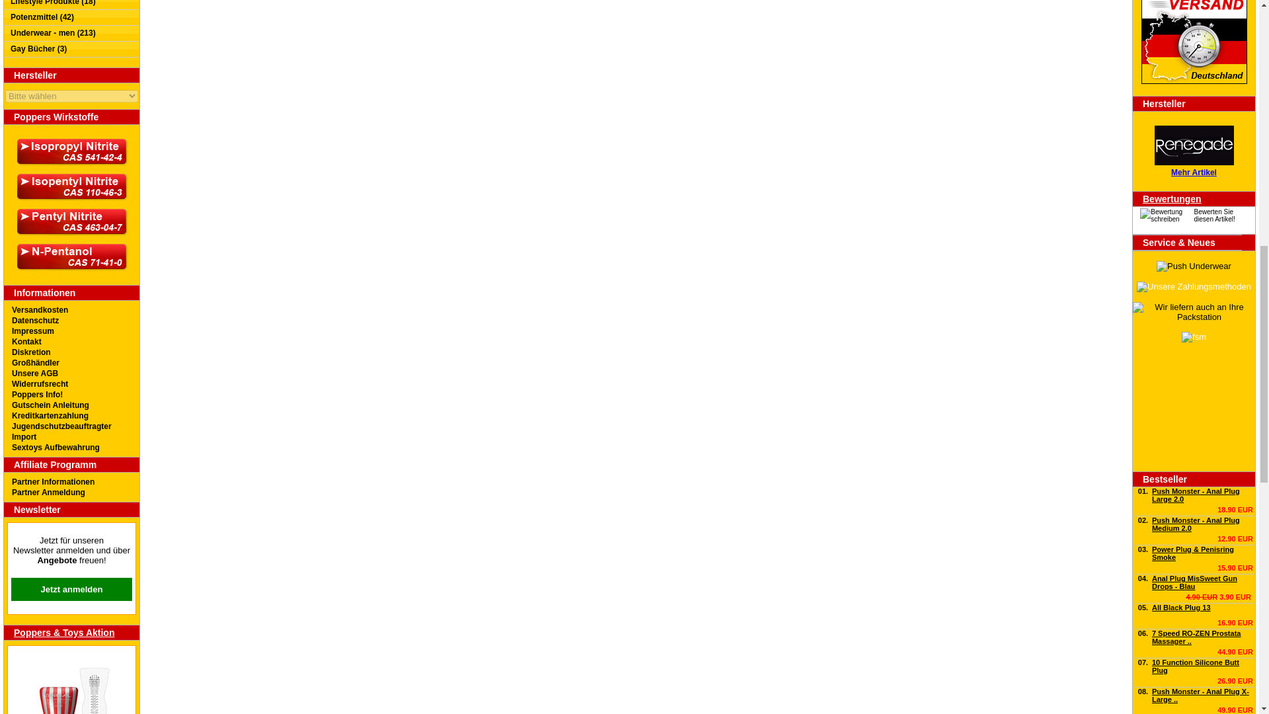 This screenshot has height=714, width=1269. I want to click on  Bewertung schreiben , so click(1165, 216).